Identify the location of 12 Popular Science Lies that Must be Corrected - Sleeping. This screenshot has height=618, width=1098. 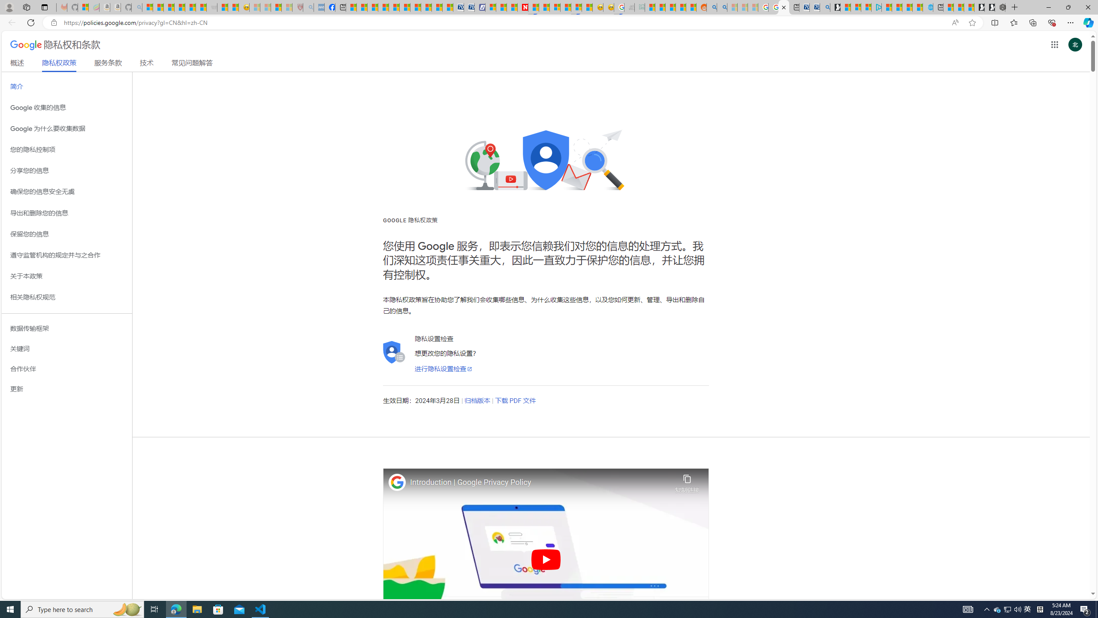
(287, 7).